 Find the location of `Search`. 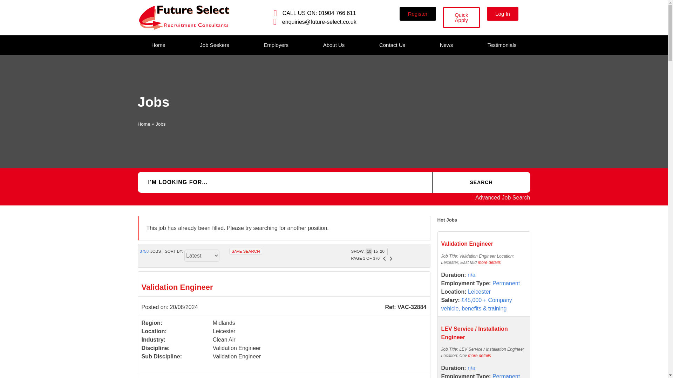

Search is located at coordinates (481, 182).